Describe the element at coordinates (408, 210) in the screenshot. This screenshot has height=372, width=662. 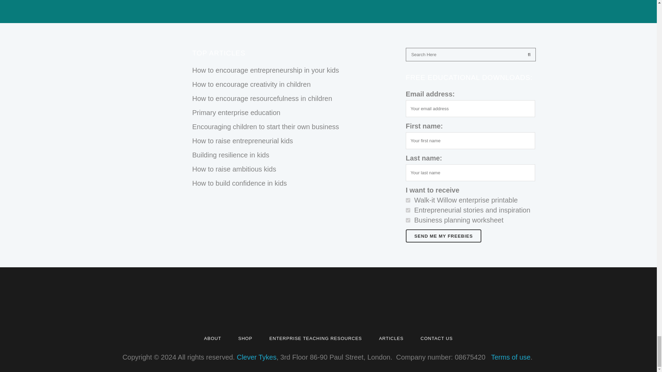
I see `2de4009e1c` at that location.